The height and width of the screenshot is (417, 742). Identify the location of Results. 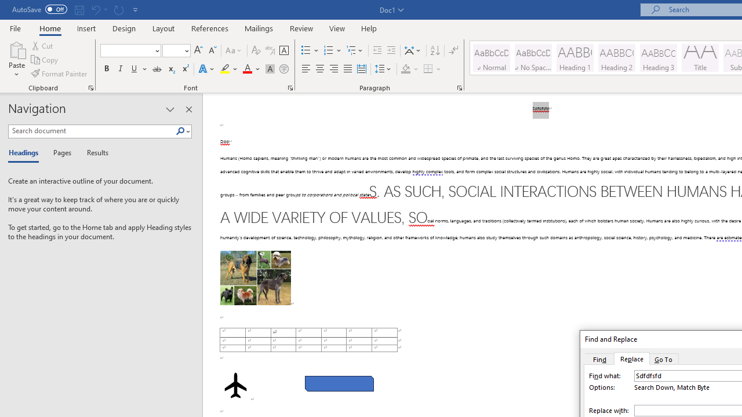
(94, 153).